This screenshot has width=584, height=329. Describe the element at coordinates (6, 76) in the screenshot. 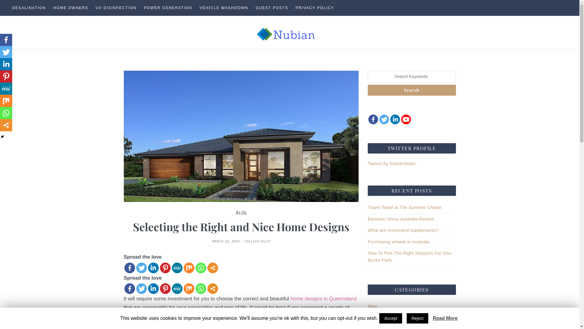

I see `Pinterest` at that location.